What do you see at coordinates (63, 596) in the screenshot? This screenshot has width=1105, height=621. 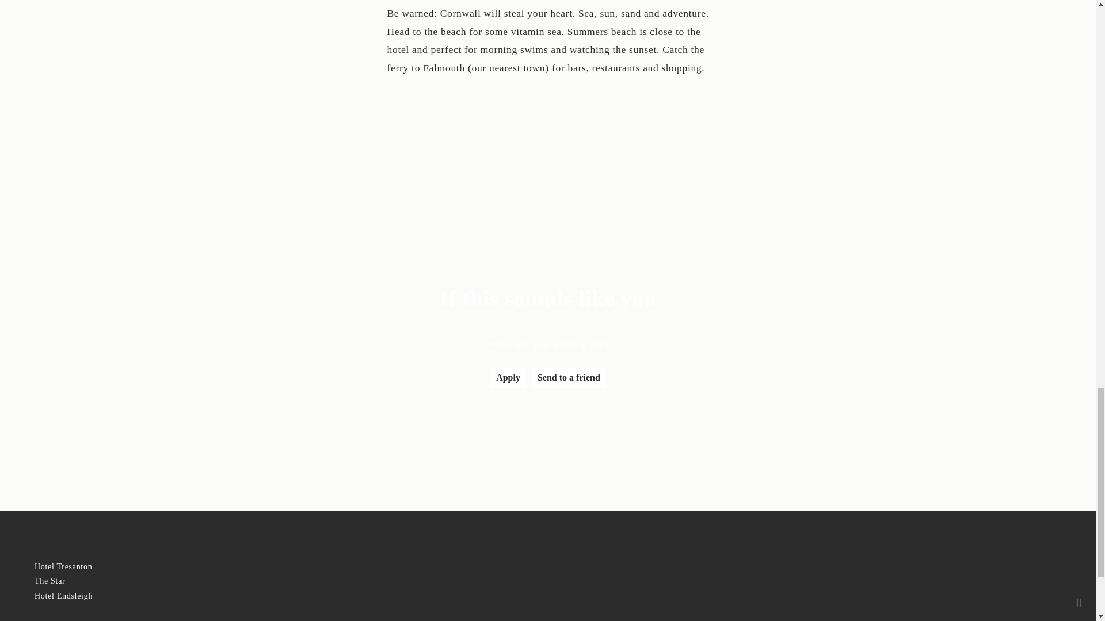 I see `Hotel Endsleigh` at bounding box center [63, 596].